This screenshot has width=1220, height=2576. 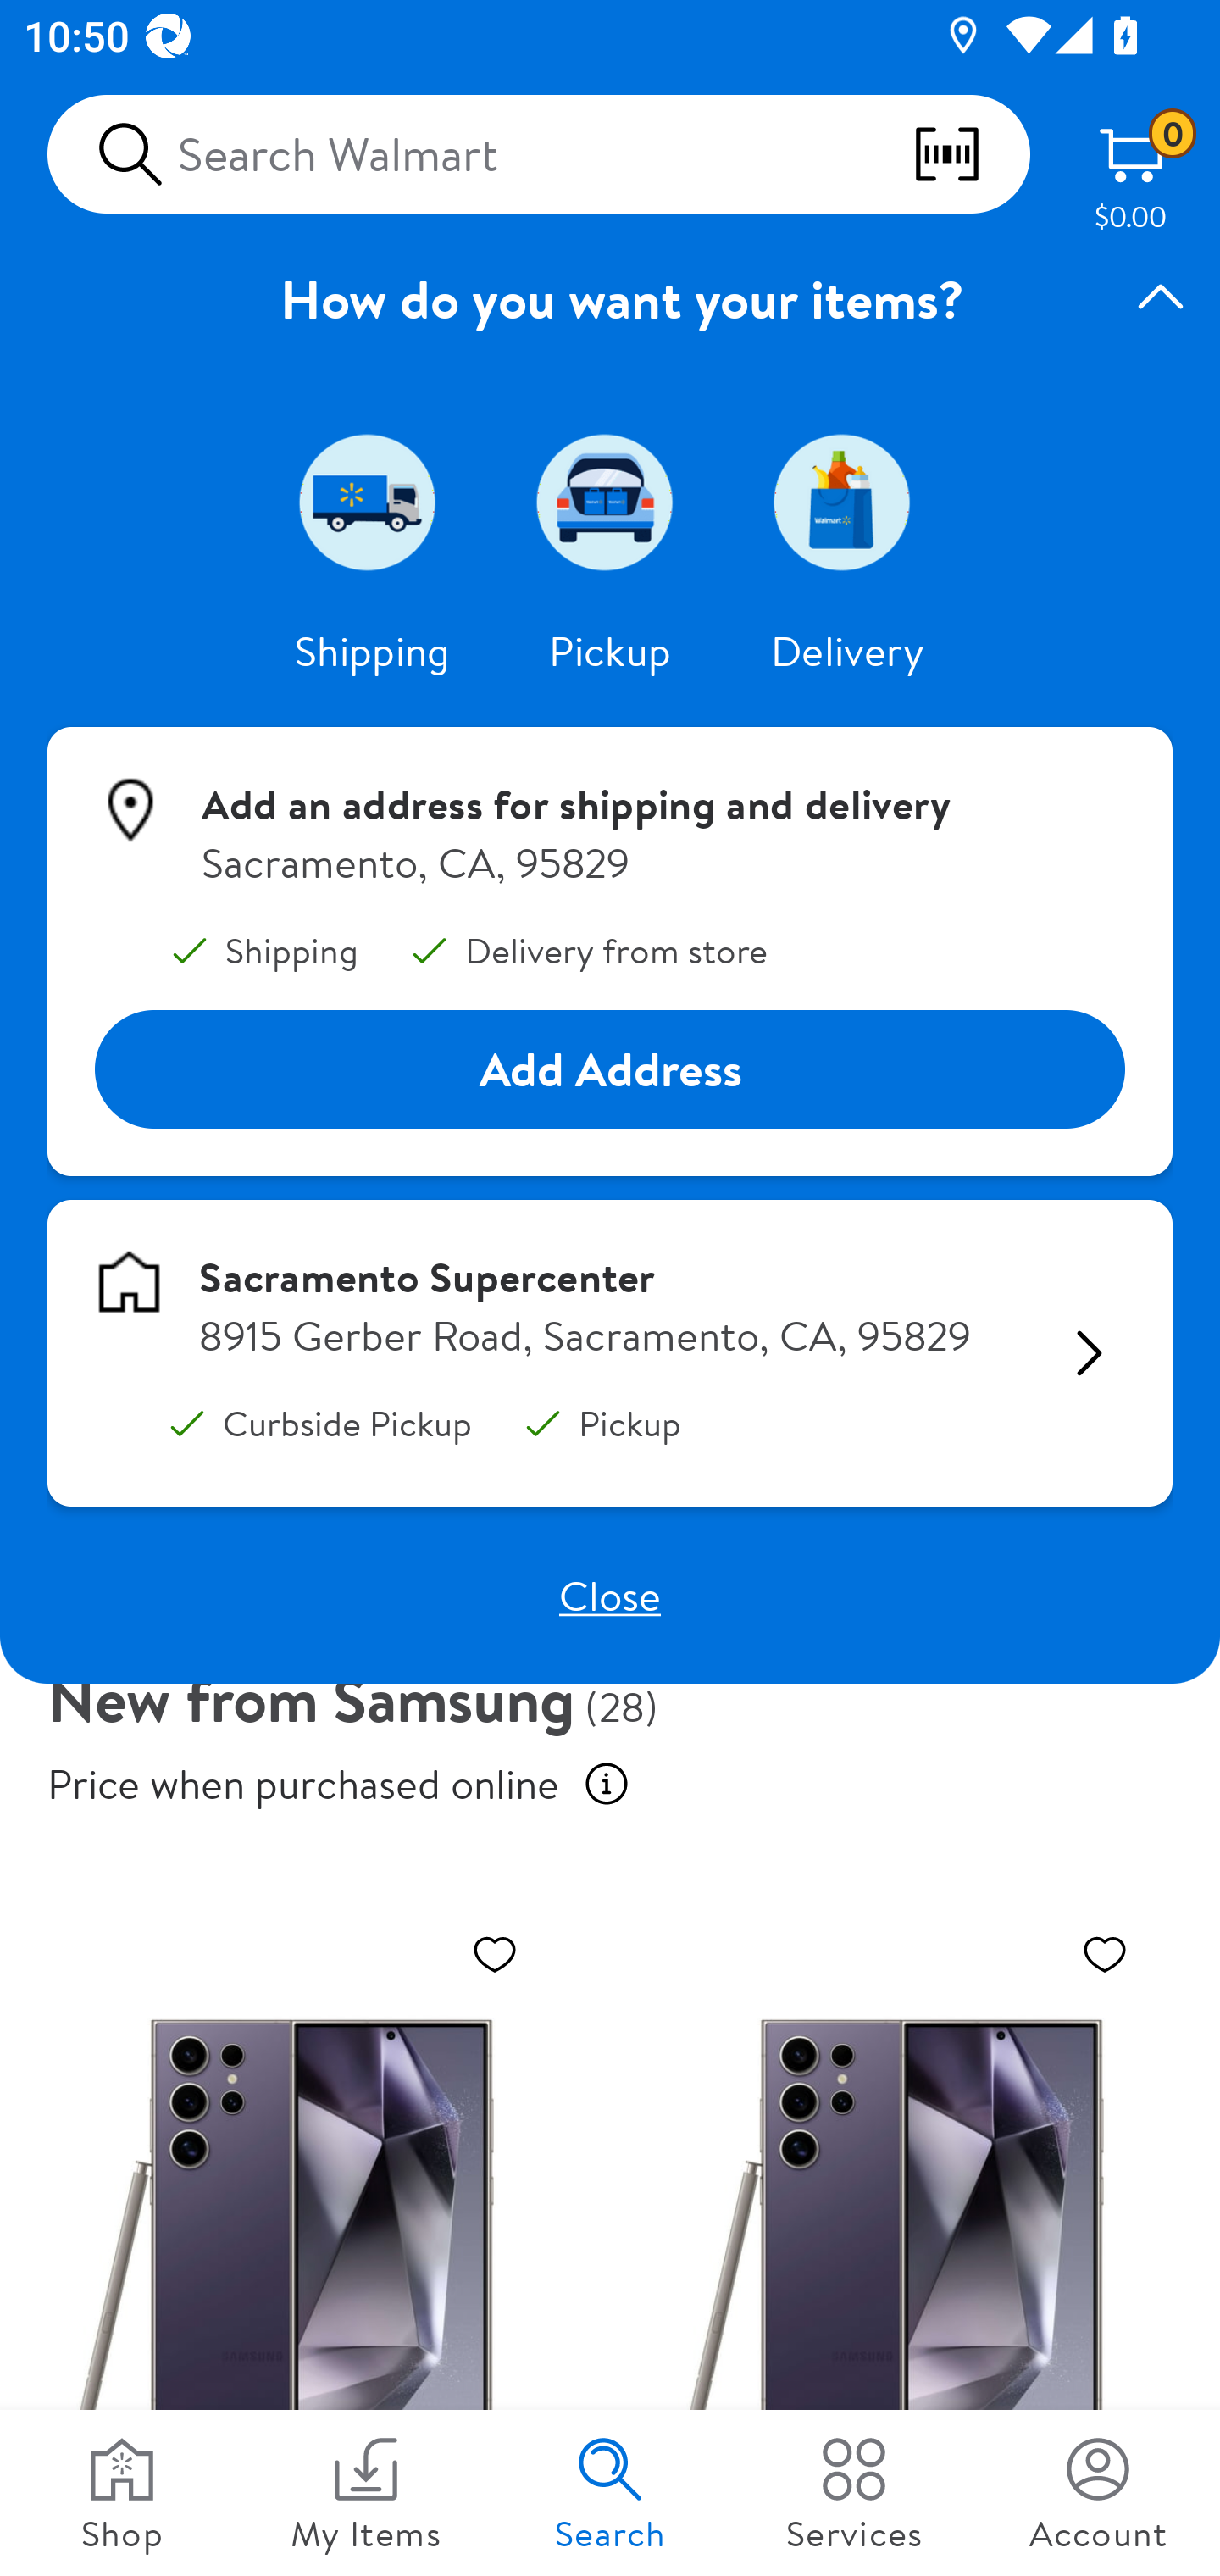 I want to click on How do you want your items? expanded, so click(x=610, y=298).